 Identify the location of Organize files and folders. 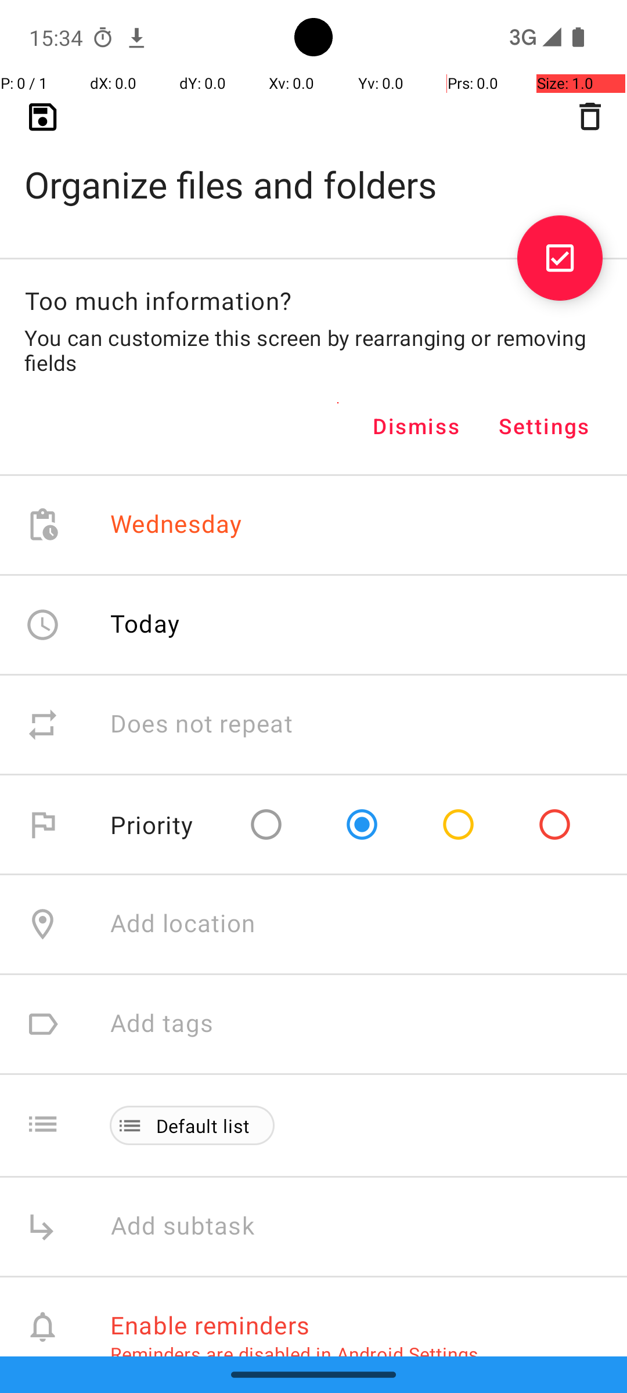
(313, 166).